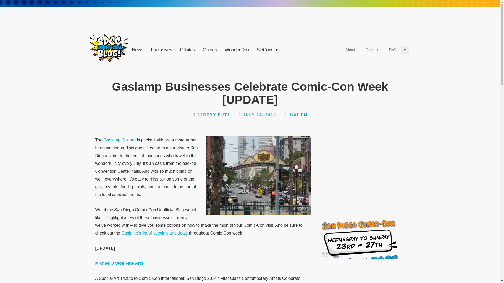 Image resolution: width=504 pixels, height=283 pixels. Describe the element at coordinates (269, 50) in the screenshot. I see `SDConCast` at that location.